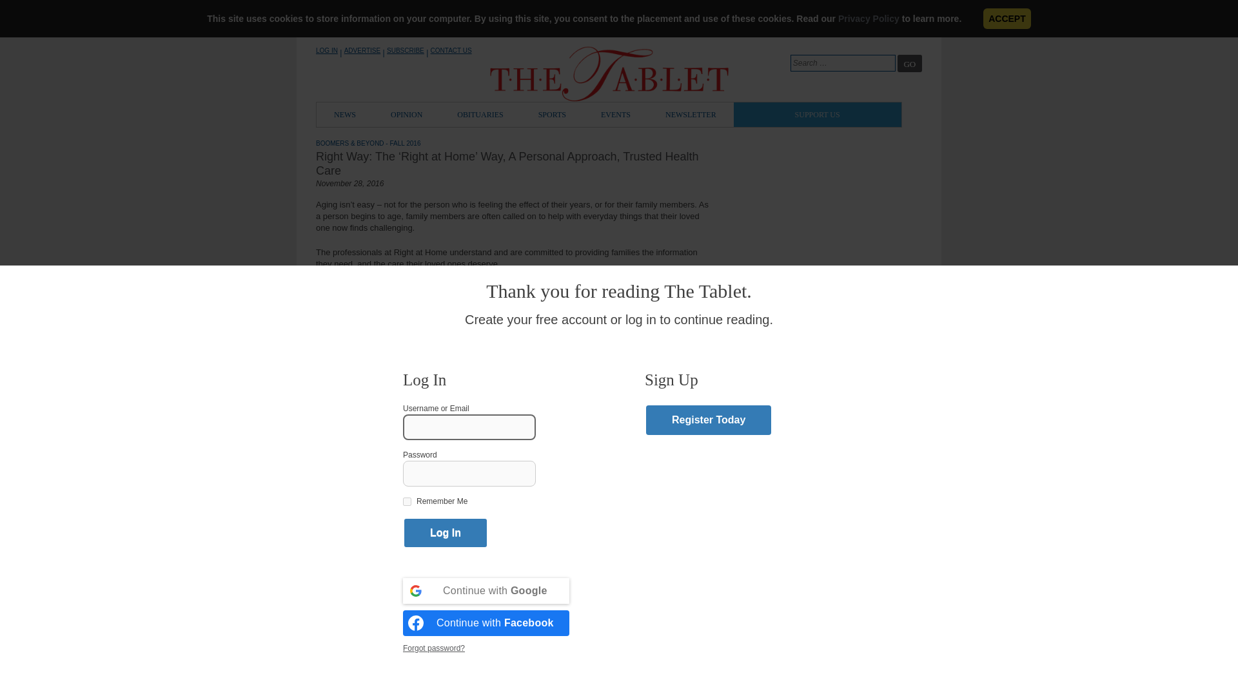 This screenshot has width=1238, height=696. What do you see at coordinates (910, 63) in the screenshot?
I see `GO` at bounding box center [910, 63].